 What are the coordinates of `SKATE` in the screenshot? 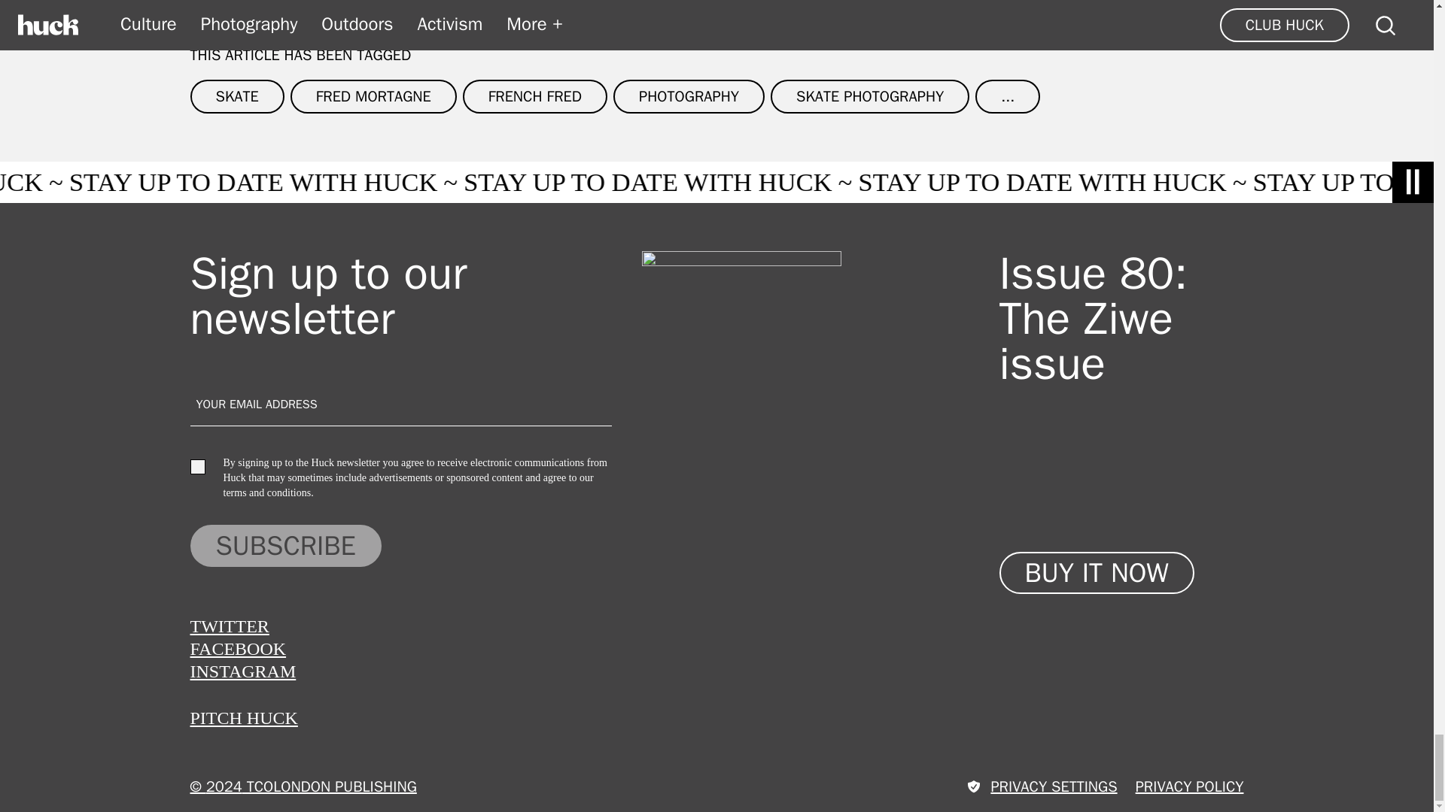 It's located at (236, 96).